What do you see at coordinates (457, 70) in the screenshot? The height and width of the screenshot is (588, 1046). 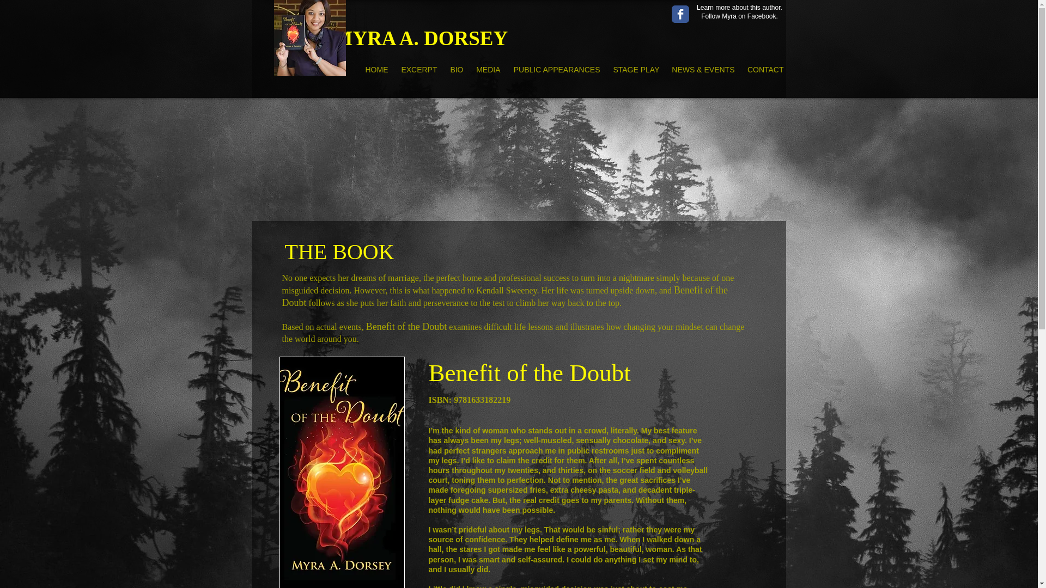 I see `BIO` at bounding box center [457, 70].